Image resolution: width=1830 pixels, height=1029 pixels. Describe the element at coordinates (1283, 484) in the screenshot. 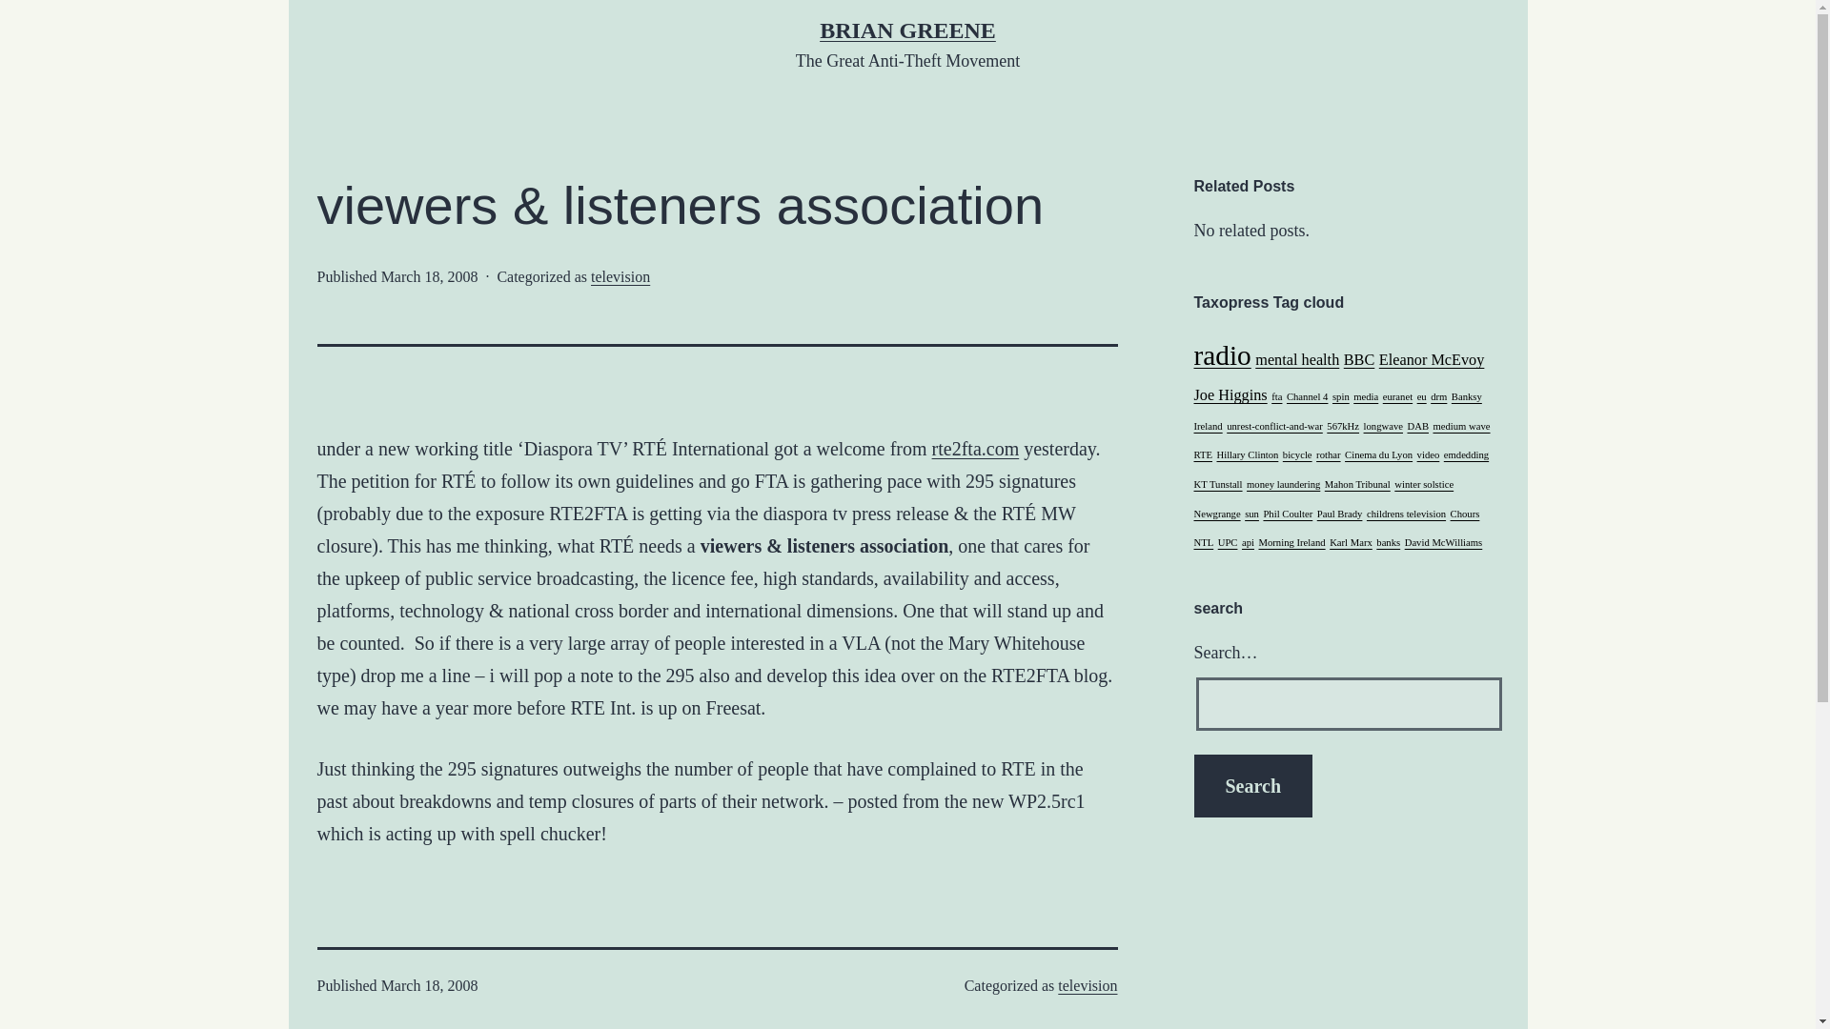

I see `money laundering` at that location.